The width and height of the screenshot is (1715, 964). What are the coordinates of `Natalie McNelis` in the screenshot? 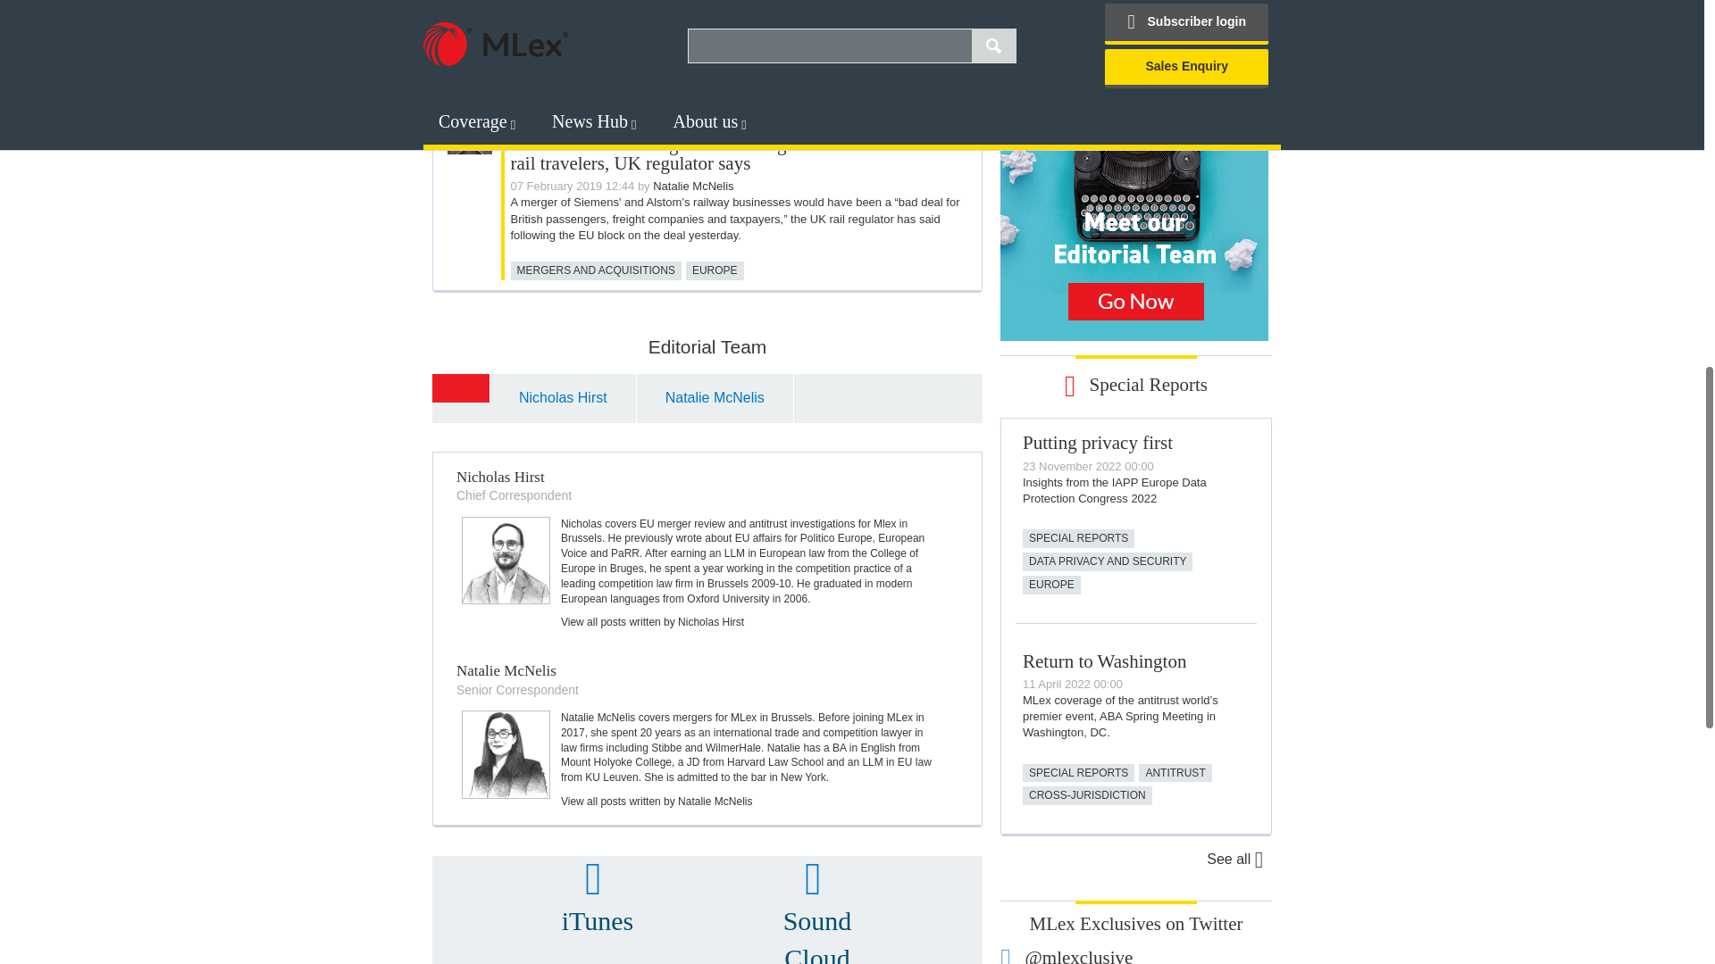 It's located at (506, 755).